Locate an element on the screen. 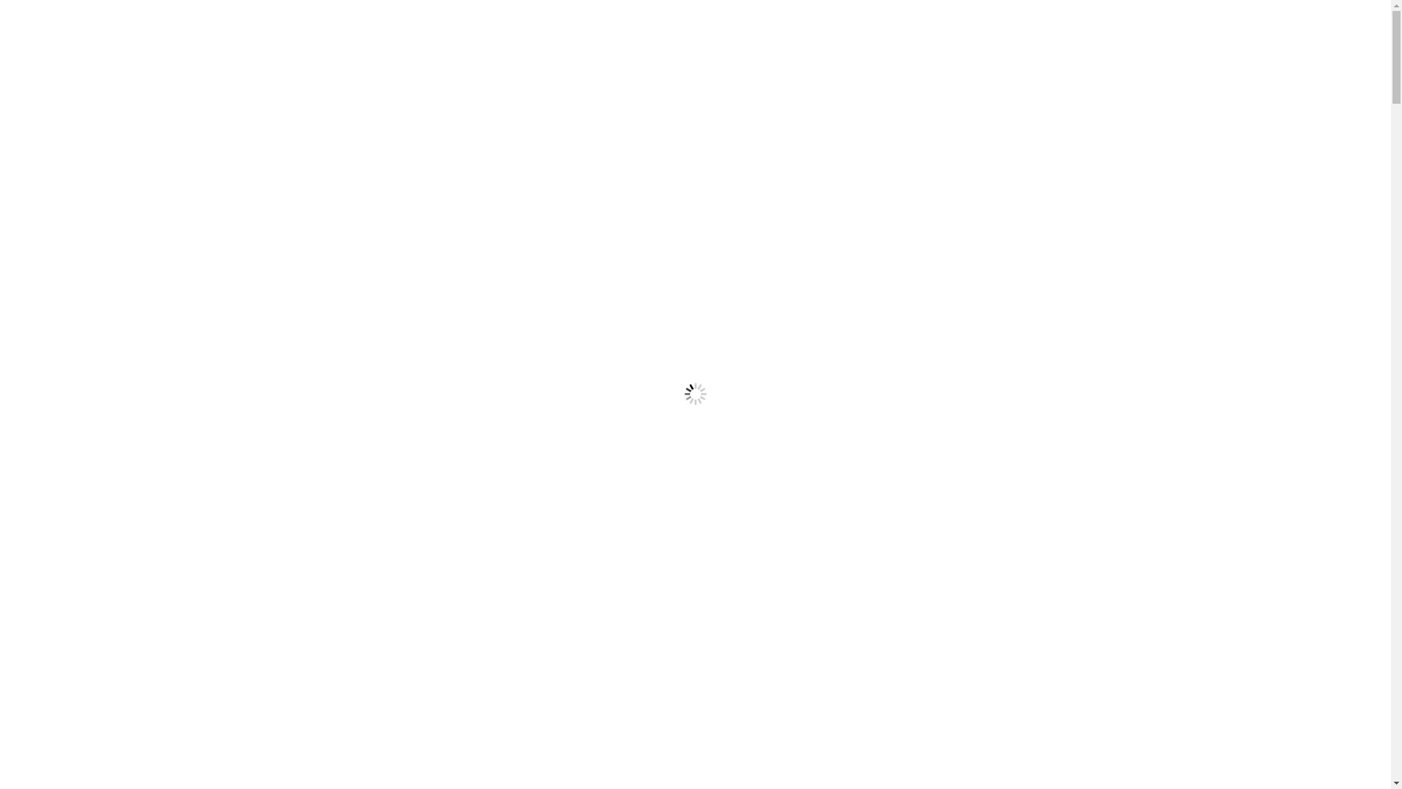  Select Option is located at coordinates (879, 533).